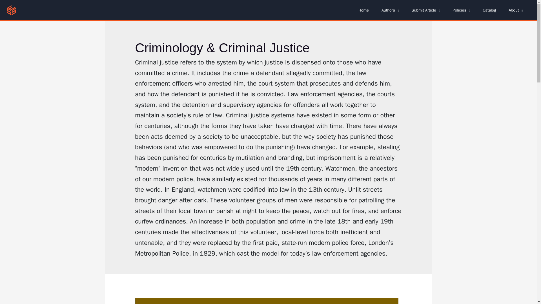  Describe the element at coordinates (366, 10) in the screenshot. I see `Home` at that location.